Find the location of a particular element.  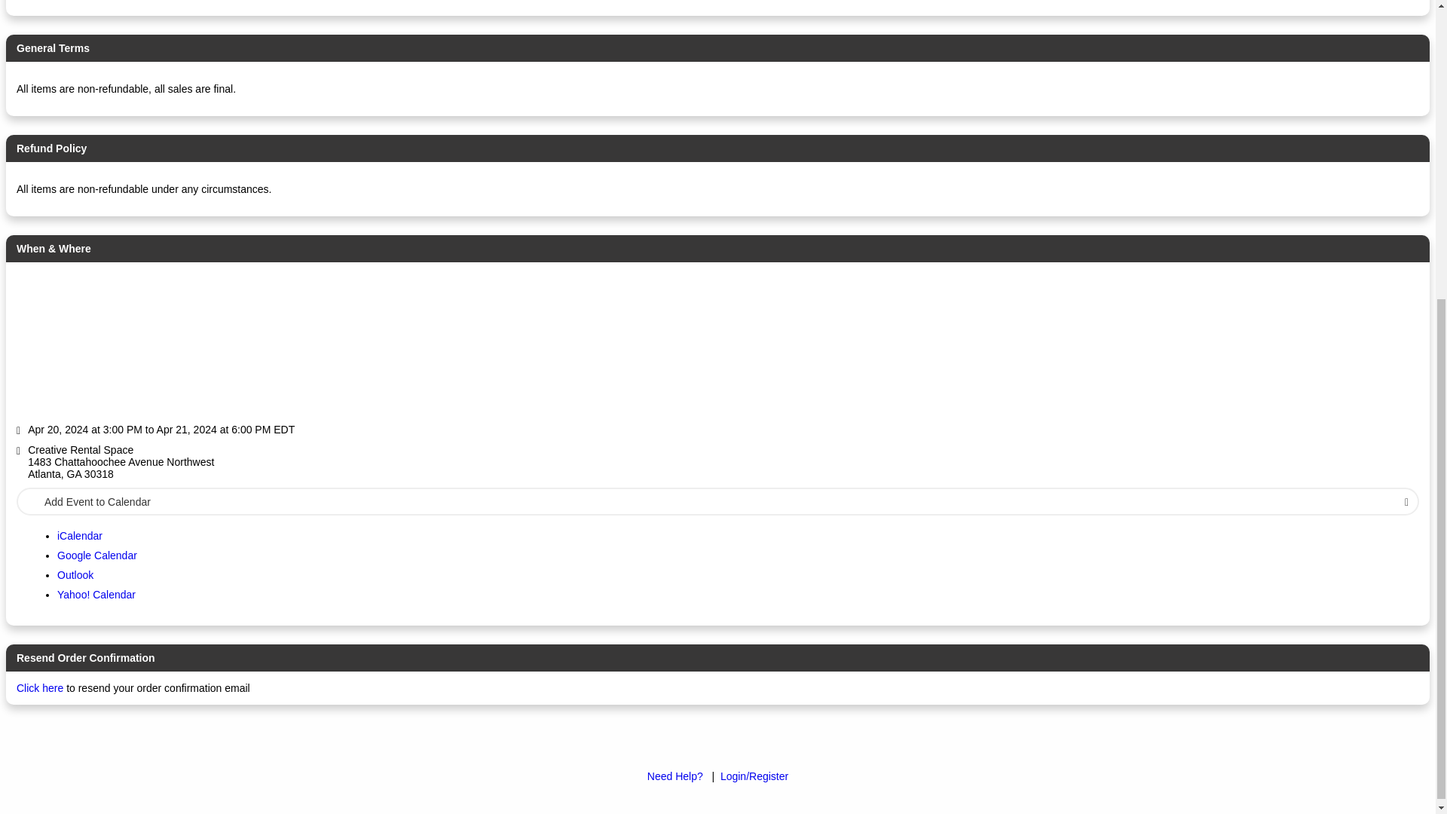

Google Calendar is located at coordinates (97, 555).